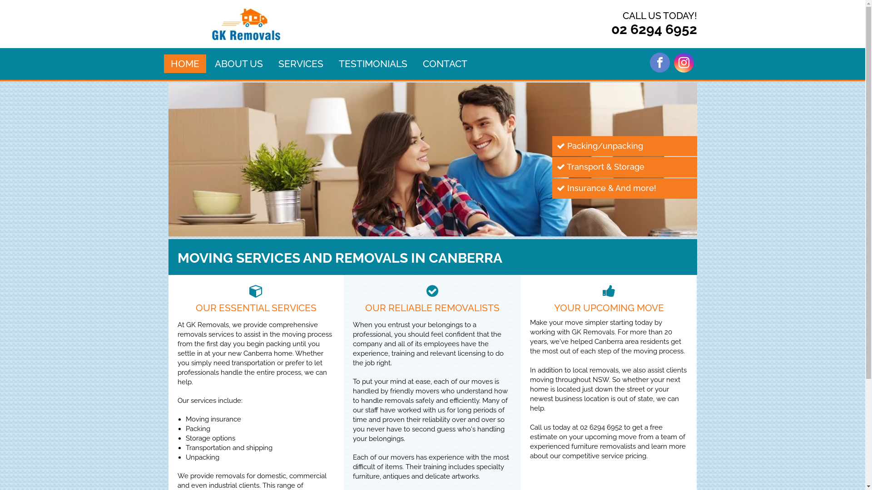 Image resolution: width=872 pixels, height=490 pixels. I want to click on gk removals couples smiles in front of the packages, so click(432, 160).